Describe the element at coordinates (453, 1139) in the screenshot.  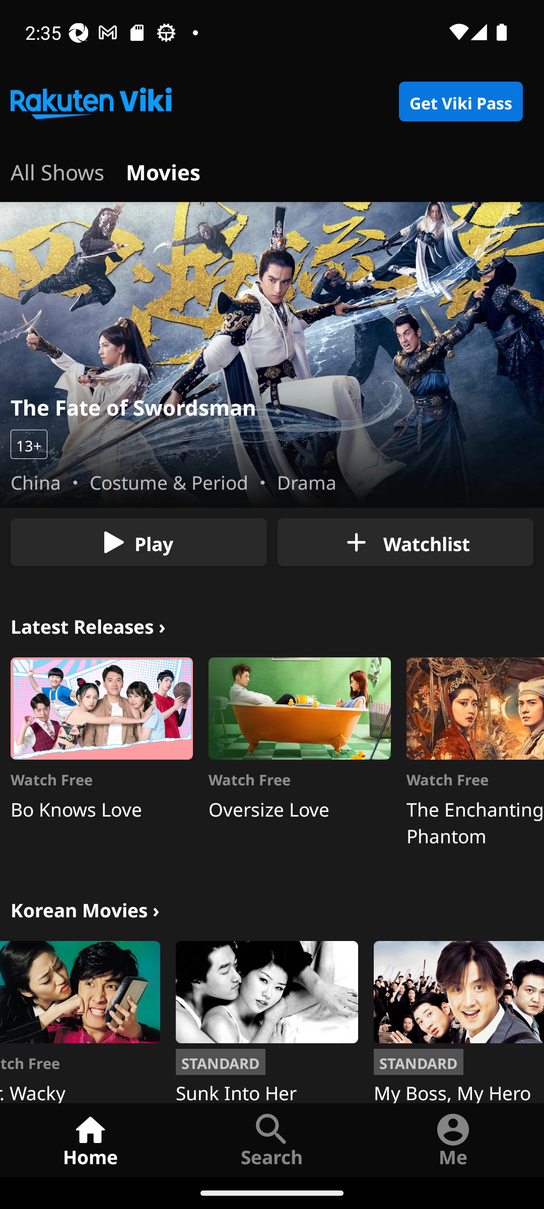
I see `Me` at that location.